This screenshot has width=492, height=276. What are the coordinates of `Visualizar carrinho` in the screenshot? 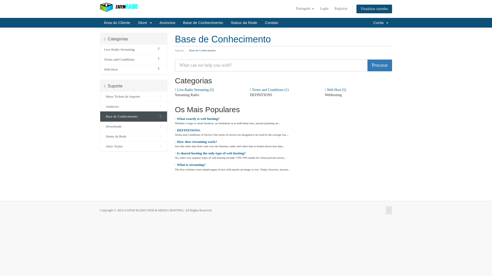 It's located at (374, 9).